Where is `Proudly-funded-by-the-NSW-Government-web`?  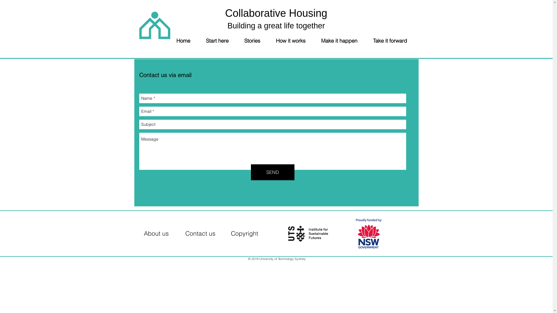 Proudly-funded-by-the-NSW-Government-web is located at coordinates (368, 234).